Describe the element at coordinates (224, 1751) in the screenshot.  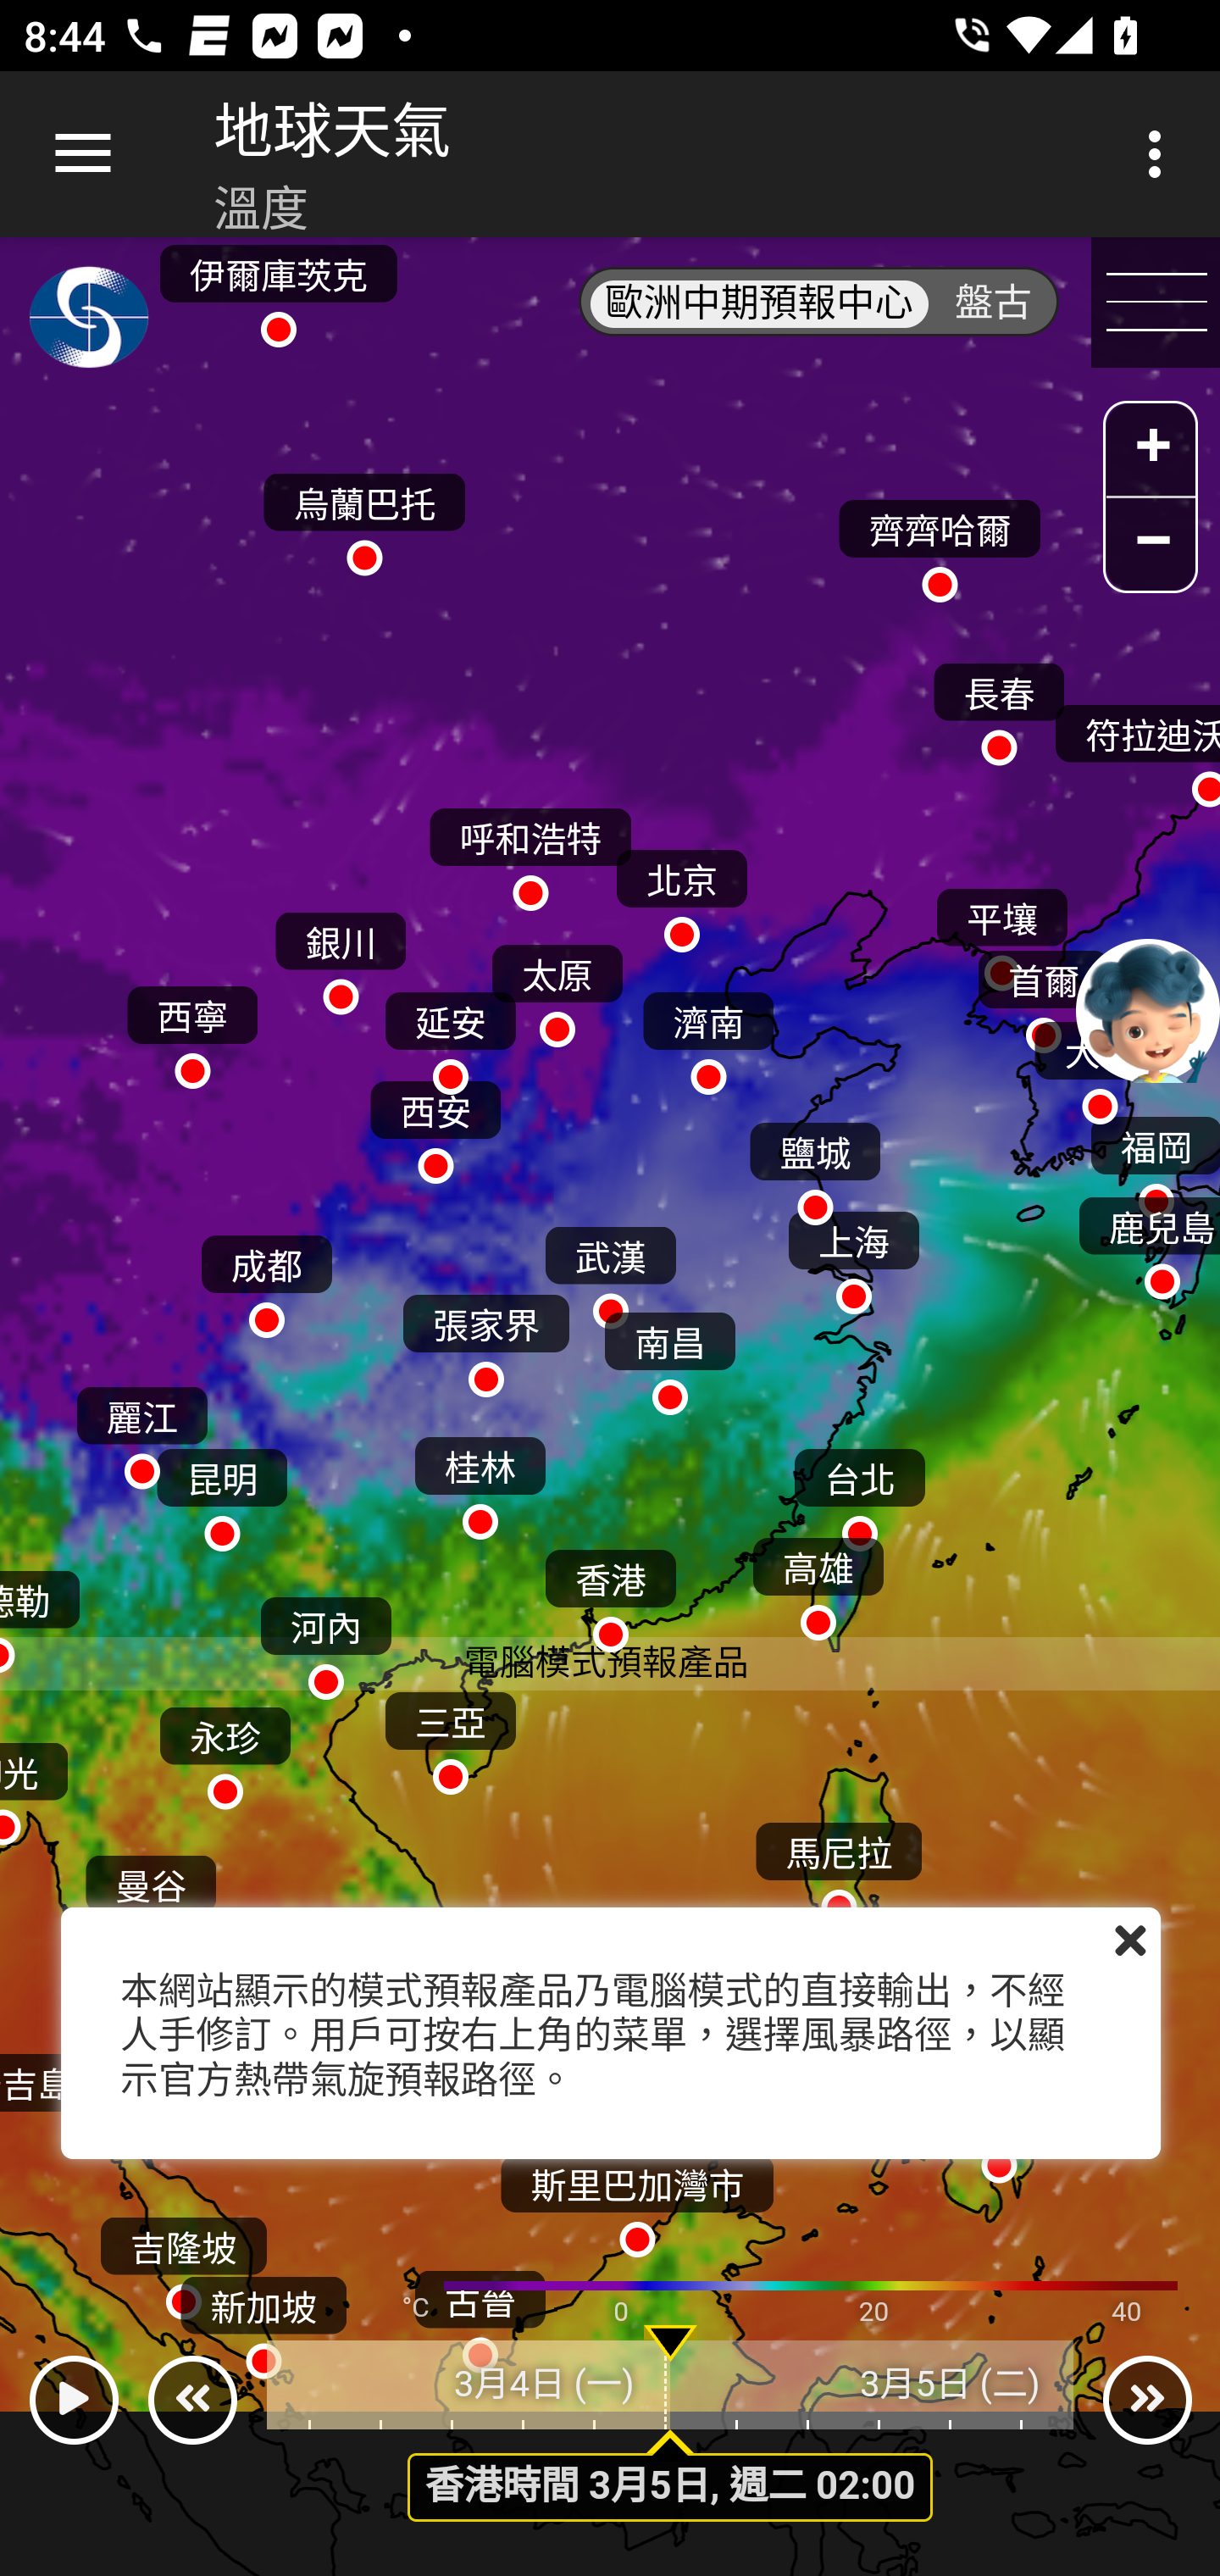
I see `永珍` at that location.